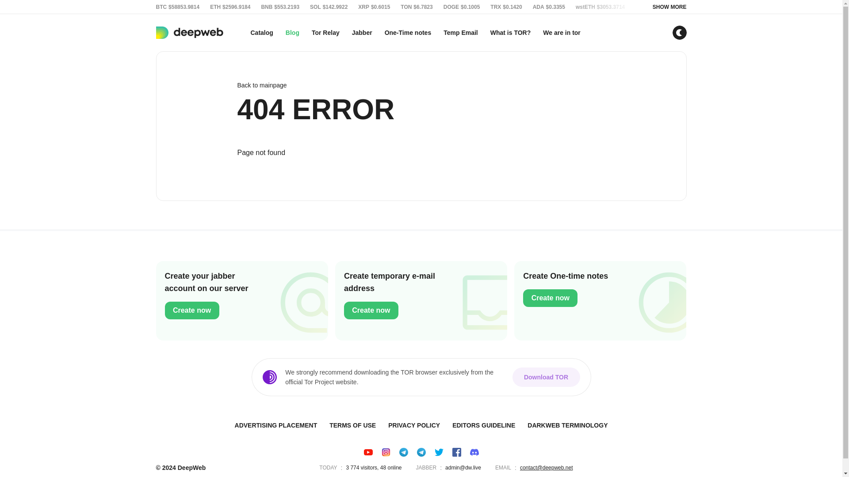 Image resolution: width=849 pixels, height=477 pixels. I want to click on Download TOR, so click(546, 377).